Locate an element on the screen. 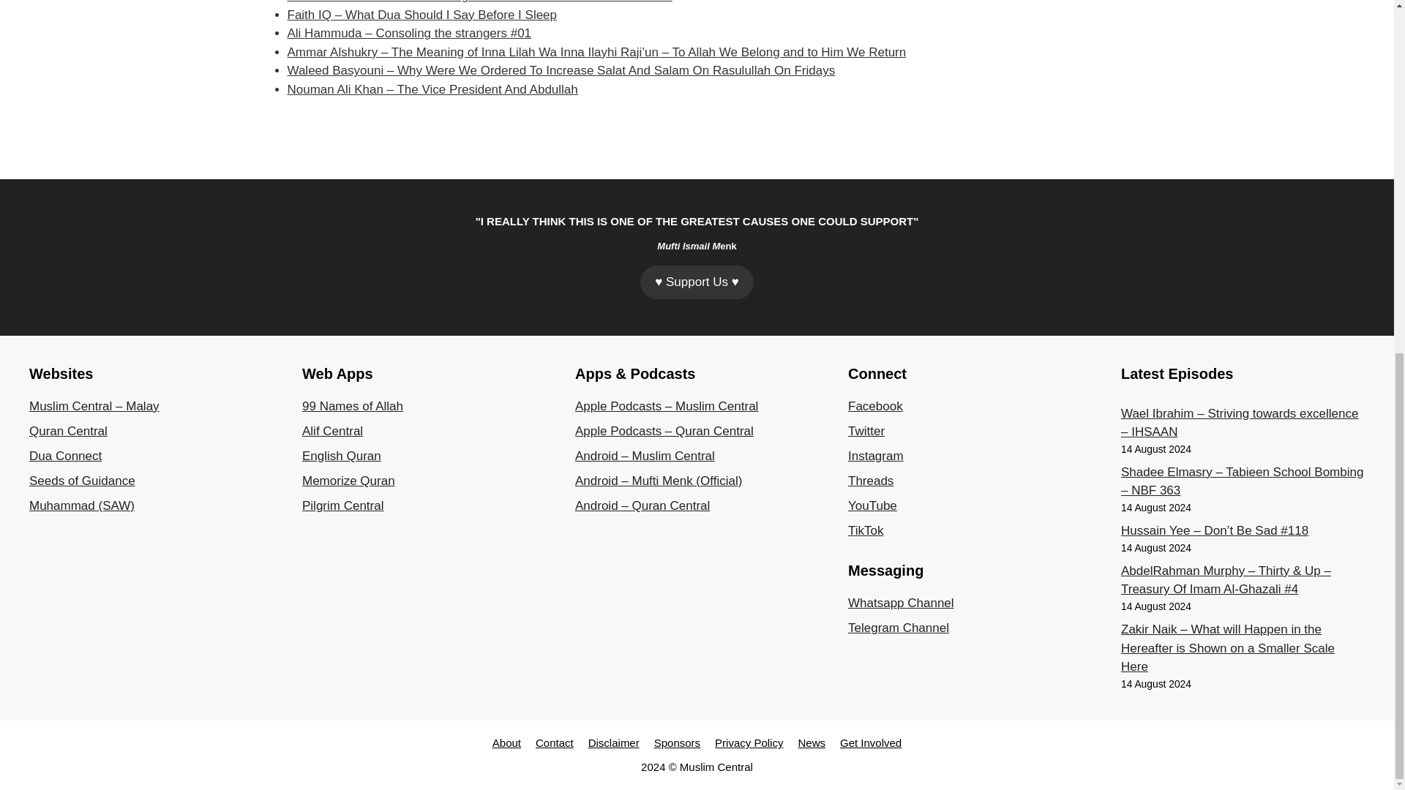 Image resolution: width=1405 pixels, height=790 pixels. Memorize Quran is located at coordinates (348, 481).